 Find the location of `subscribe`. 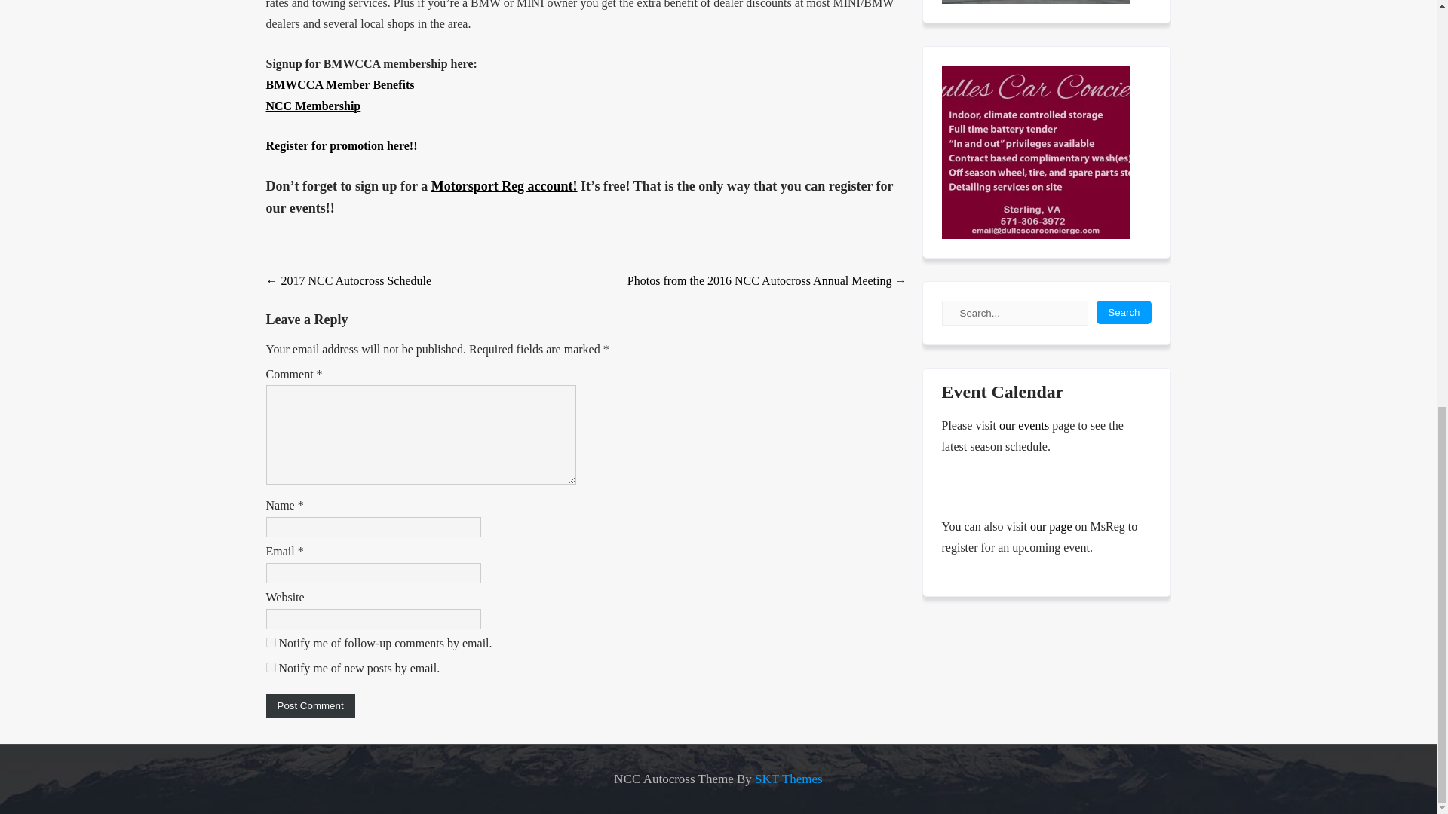

subscribe is located at coordinates (270, 642).